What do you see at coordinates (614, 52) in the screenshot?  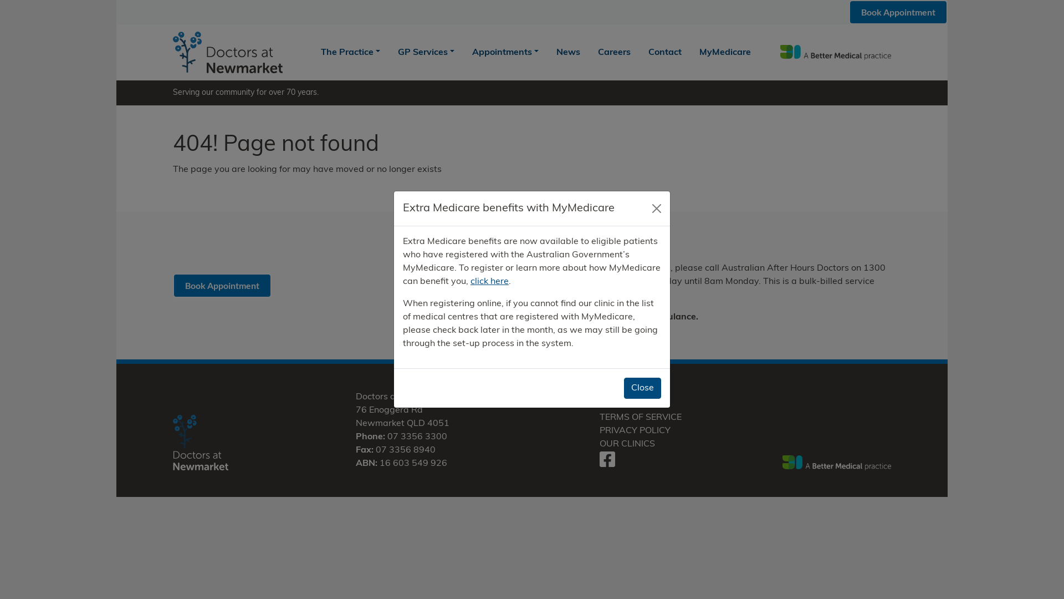 I see `Careers` at bounding box center [614, 52].